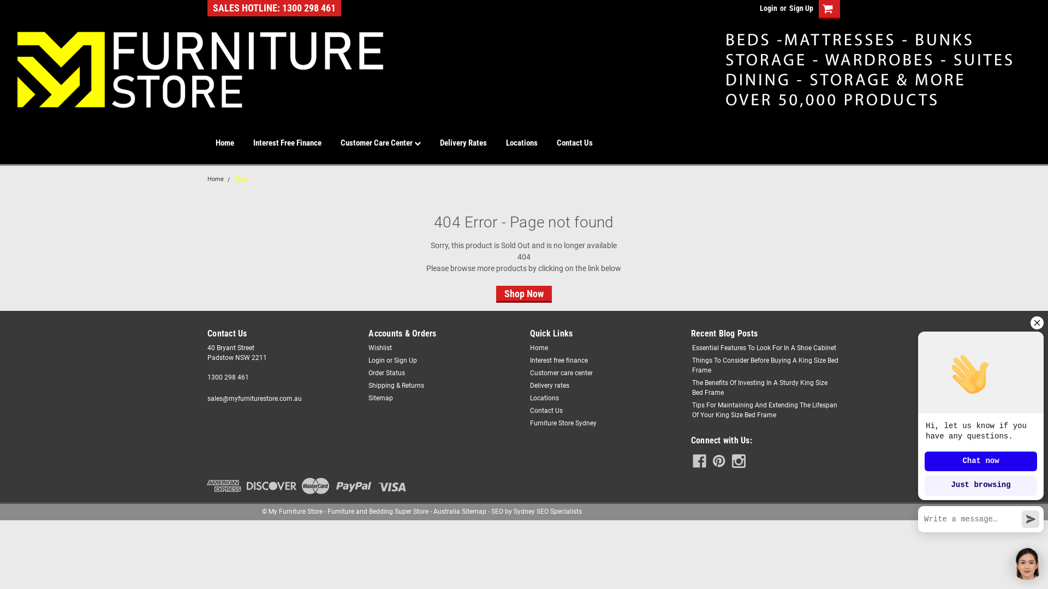 The width and height of the screenshot is (1048, 589). Describe the element at coordinates (216, 179) in the screenshot. I see `Home` at that location.